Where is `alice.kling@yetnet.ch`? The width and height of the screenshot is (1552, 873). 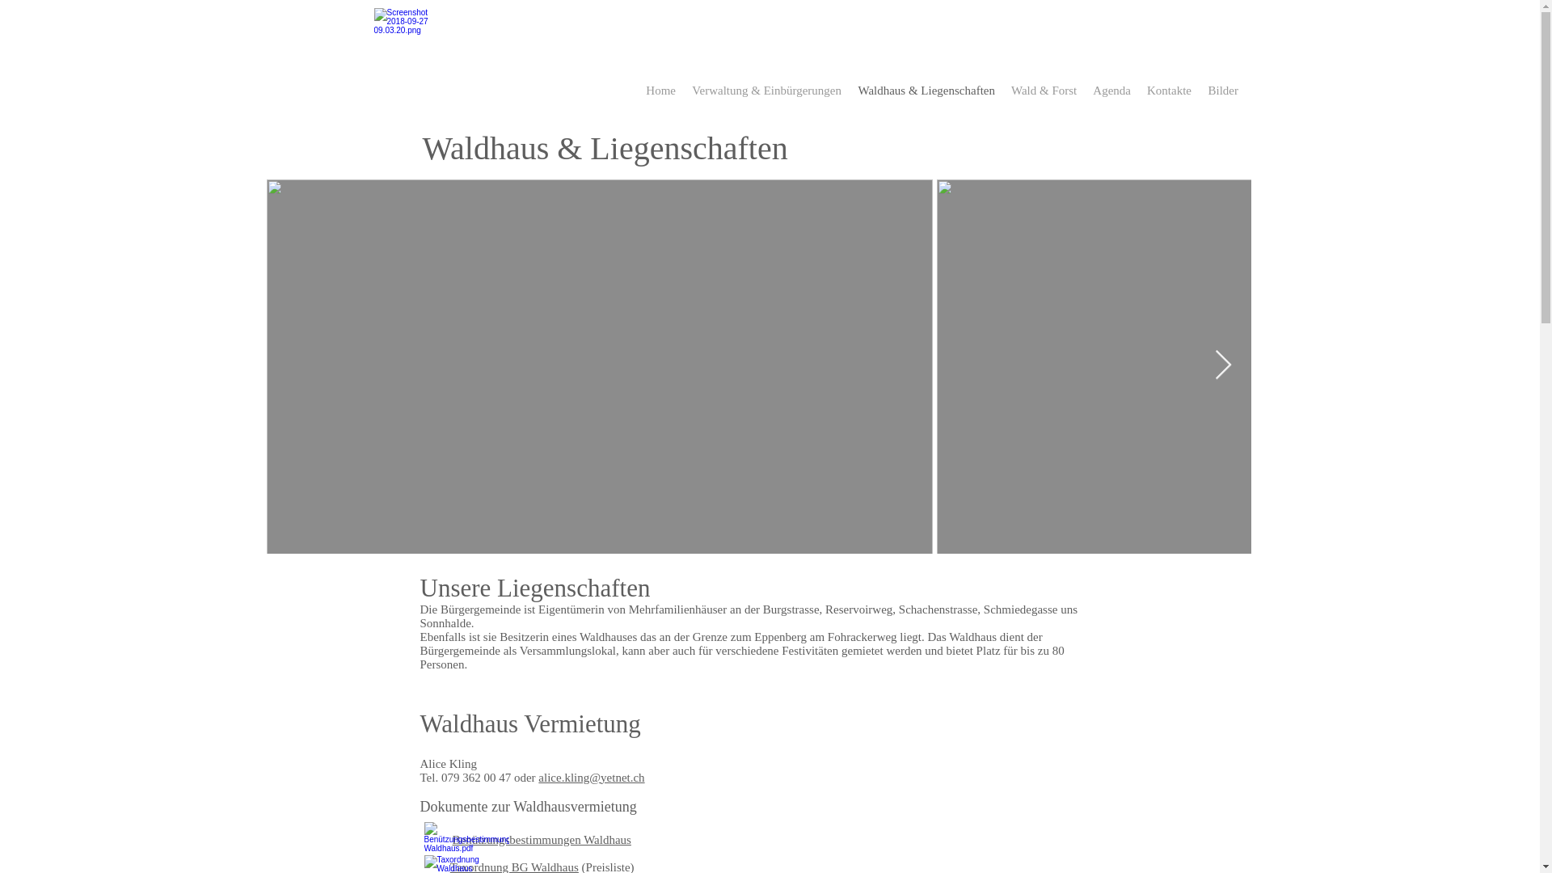 alice.kling@yetnet.ch is located at coordinates (592, 778).